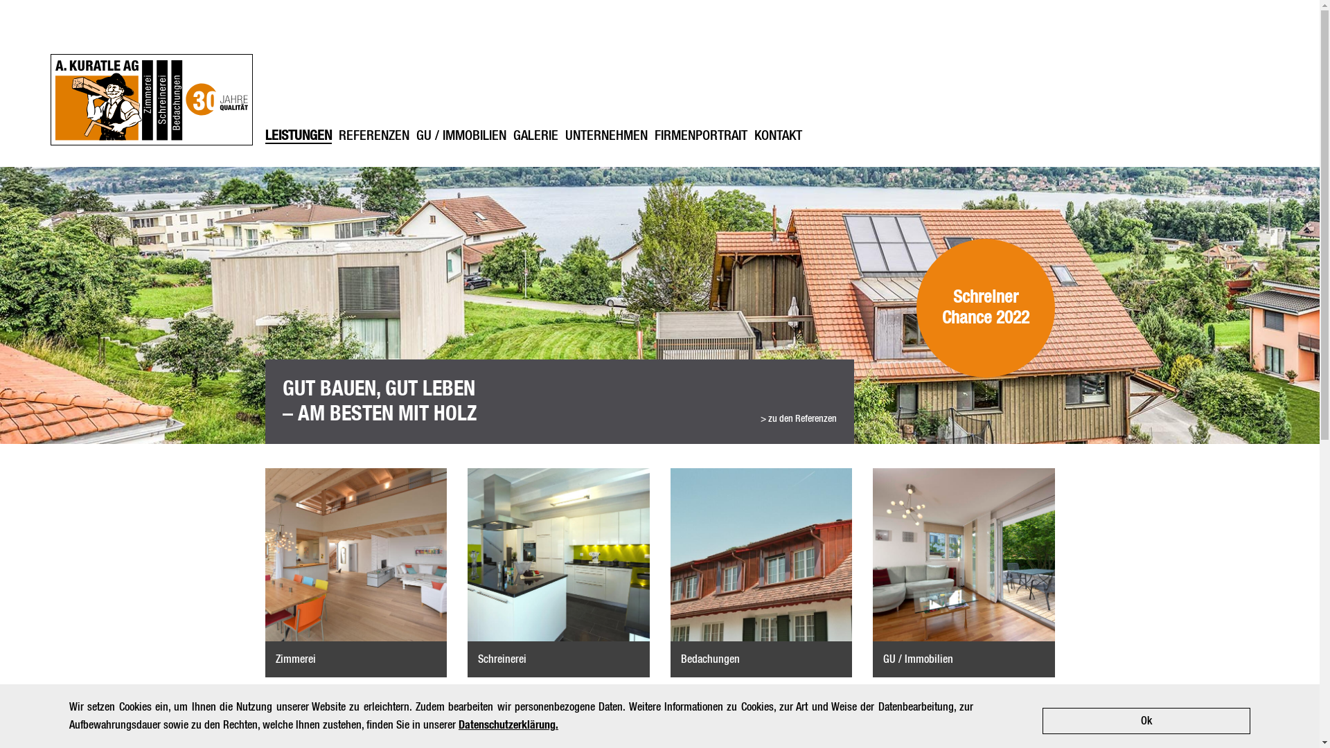 The image size is (1330, 748). What do you see at coordinates (461, 137) in the screenshot?
I see `GU / IMMOBILIEN` at bounding box center [461, 137].